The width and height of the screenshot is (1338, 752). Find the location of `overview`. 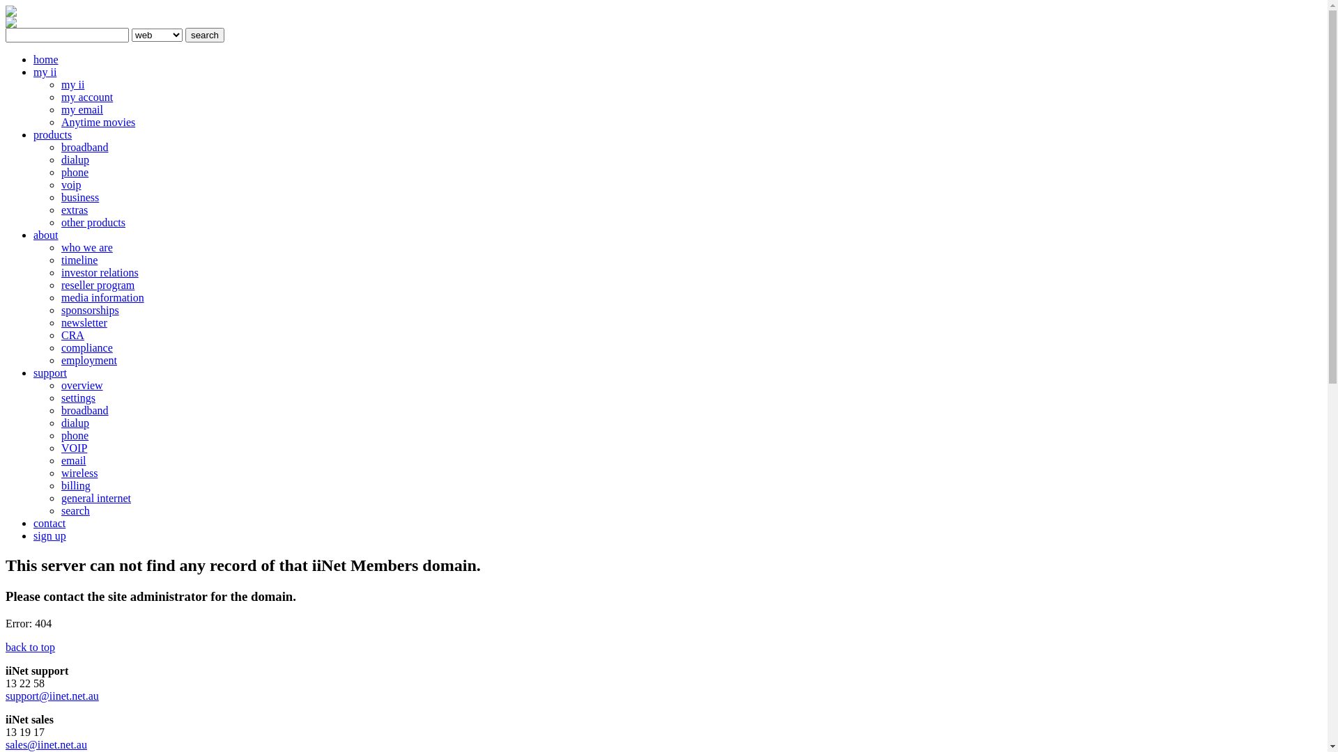

overview is located at coordinates (82, 386).